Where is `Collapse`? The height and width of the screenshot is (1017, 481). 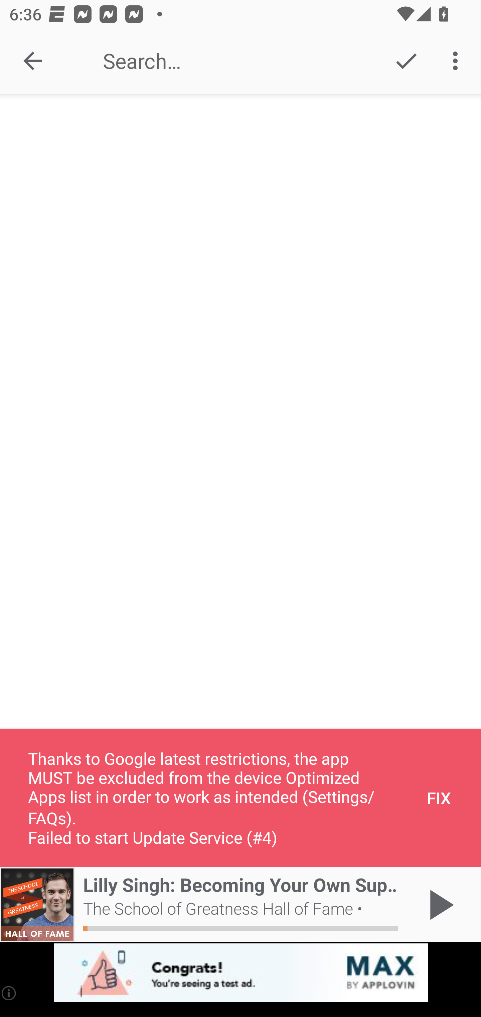 Collapse is located at coordinates (33, 61).